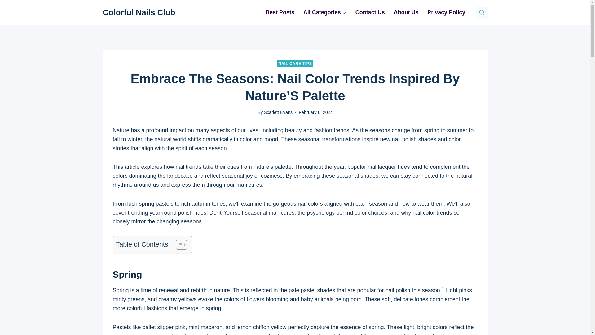 This screenshot has height=335, width=595. What do you see at coordinates (370, 12) in the screenshot?
I see `Contact Us` at bounding box center [370, 12].